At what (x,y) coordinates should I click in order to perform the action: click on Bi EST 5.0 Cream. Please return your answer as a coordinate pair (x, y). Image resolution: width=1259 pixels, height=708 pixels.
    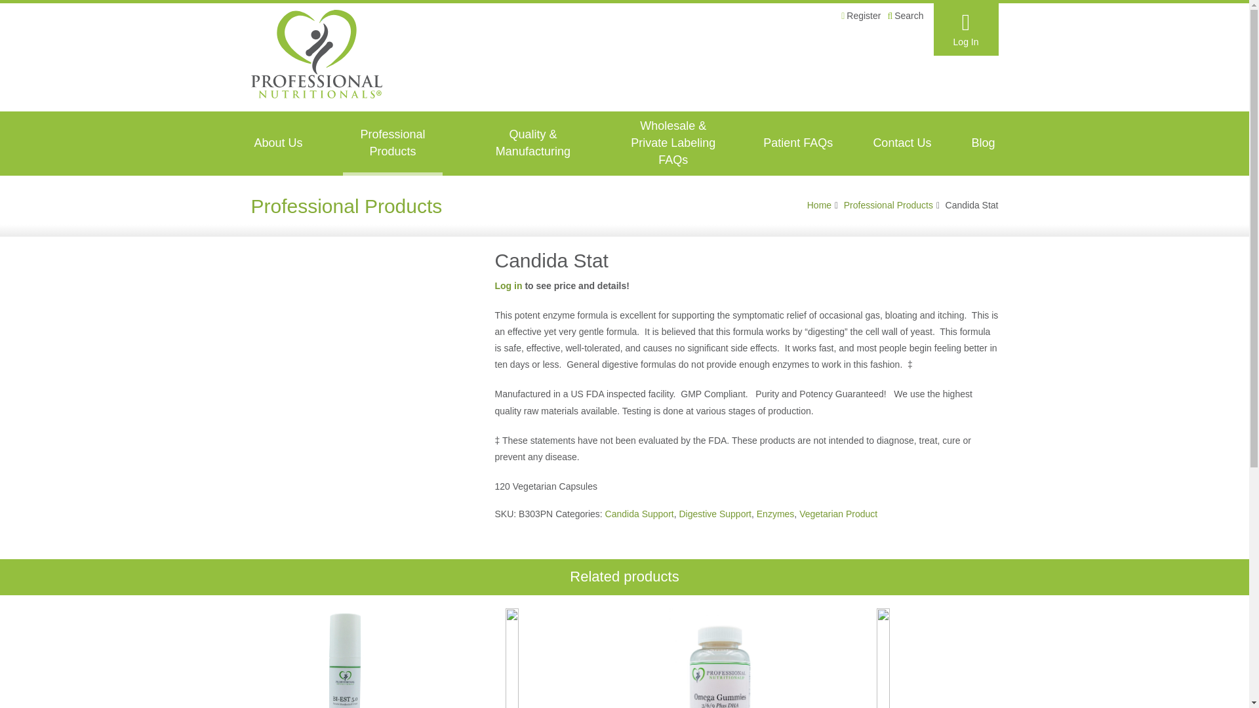
    Looking at the image, I should click on (344, 658).